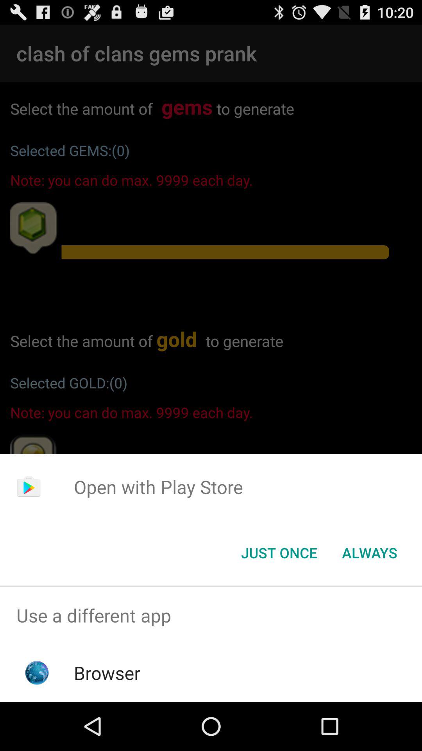 The width and height of the screenshot is (422, 751). I want to click on launch the icon below the use a different item, so click(107, 673).